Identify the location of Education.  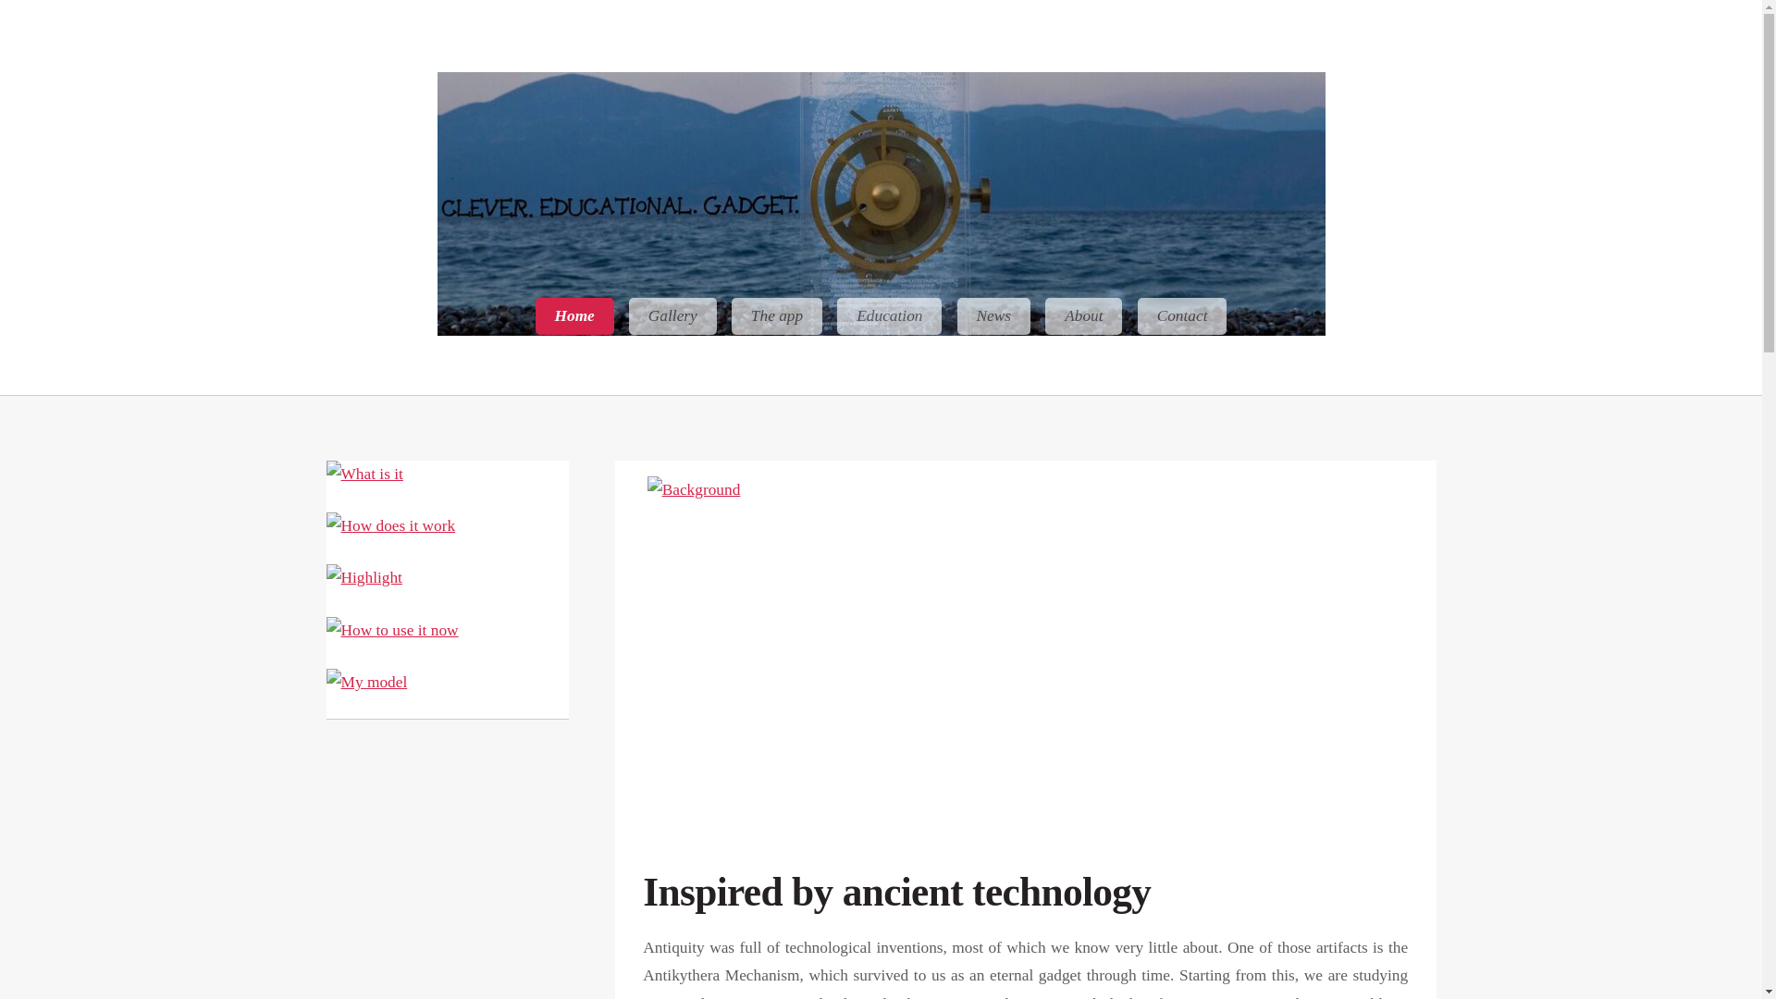
(888, 315).